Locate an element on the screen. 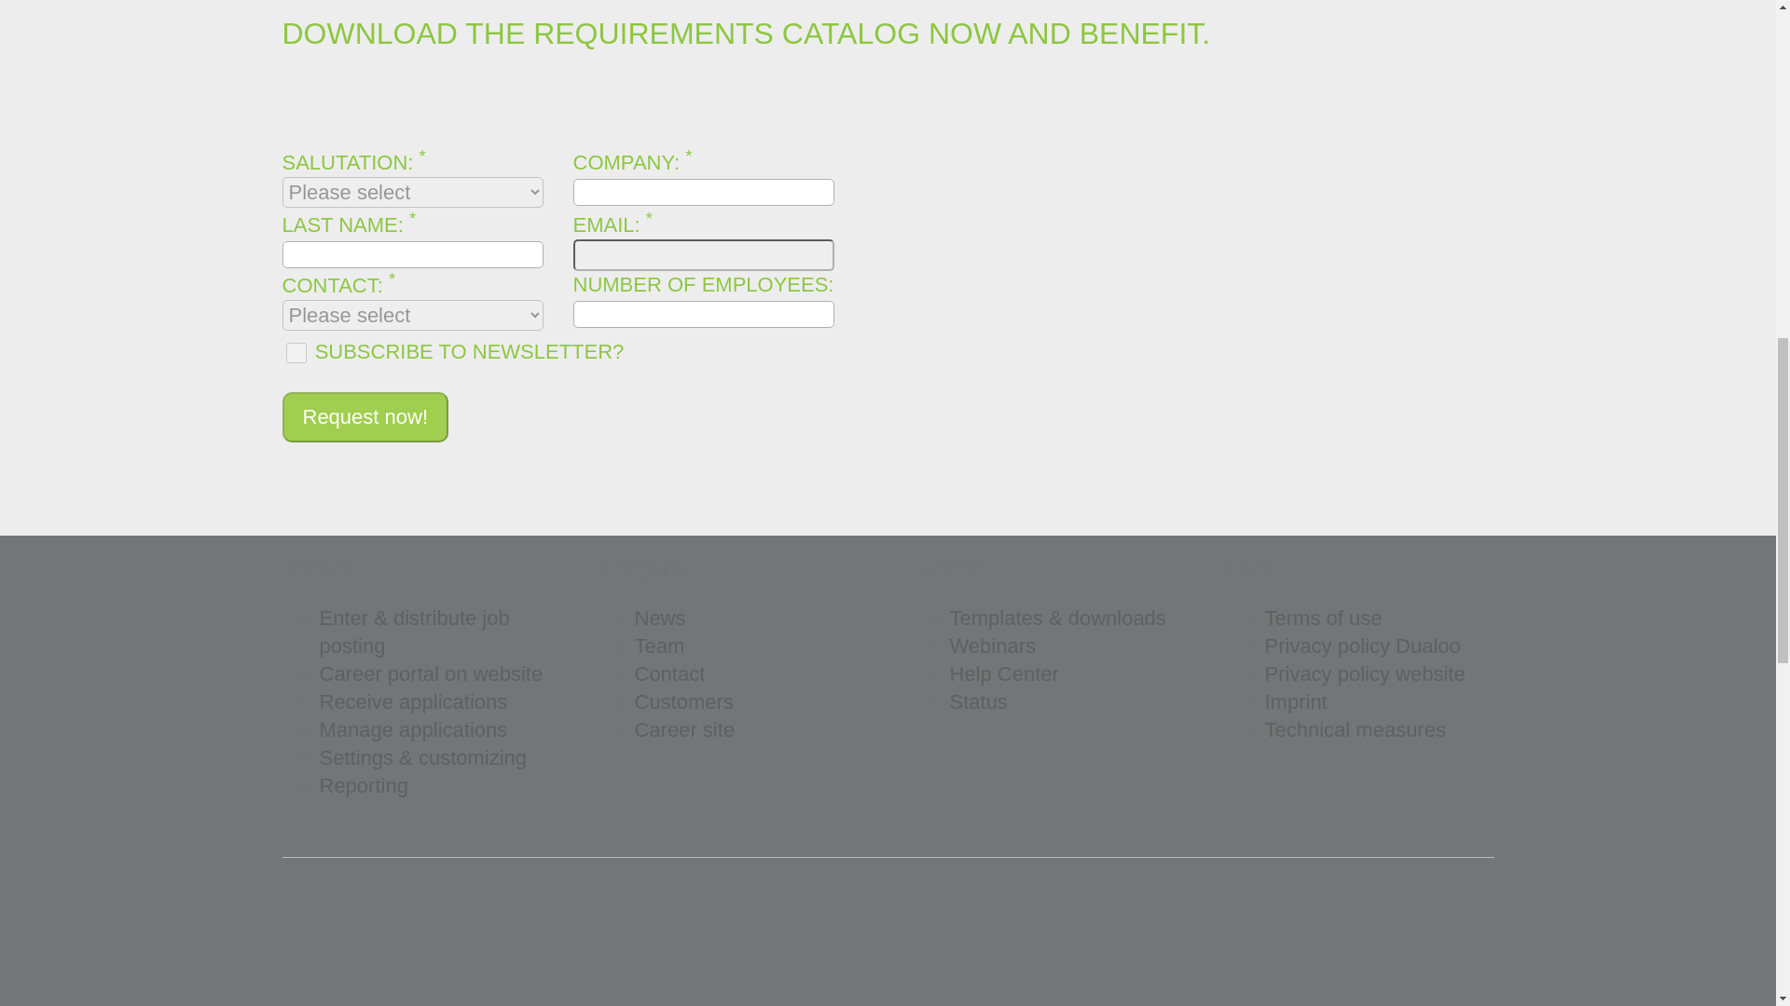  News about Dualoo - Cloud HR for SMEs is located at coordinates (659, 619).